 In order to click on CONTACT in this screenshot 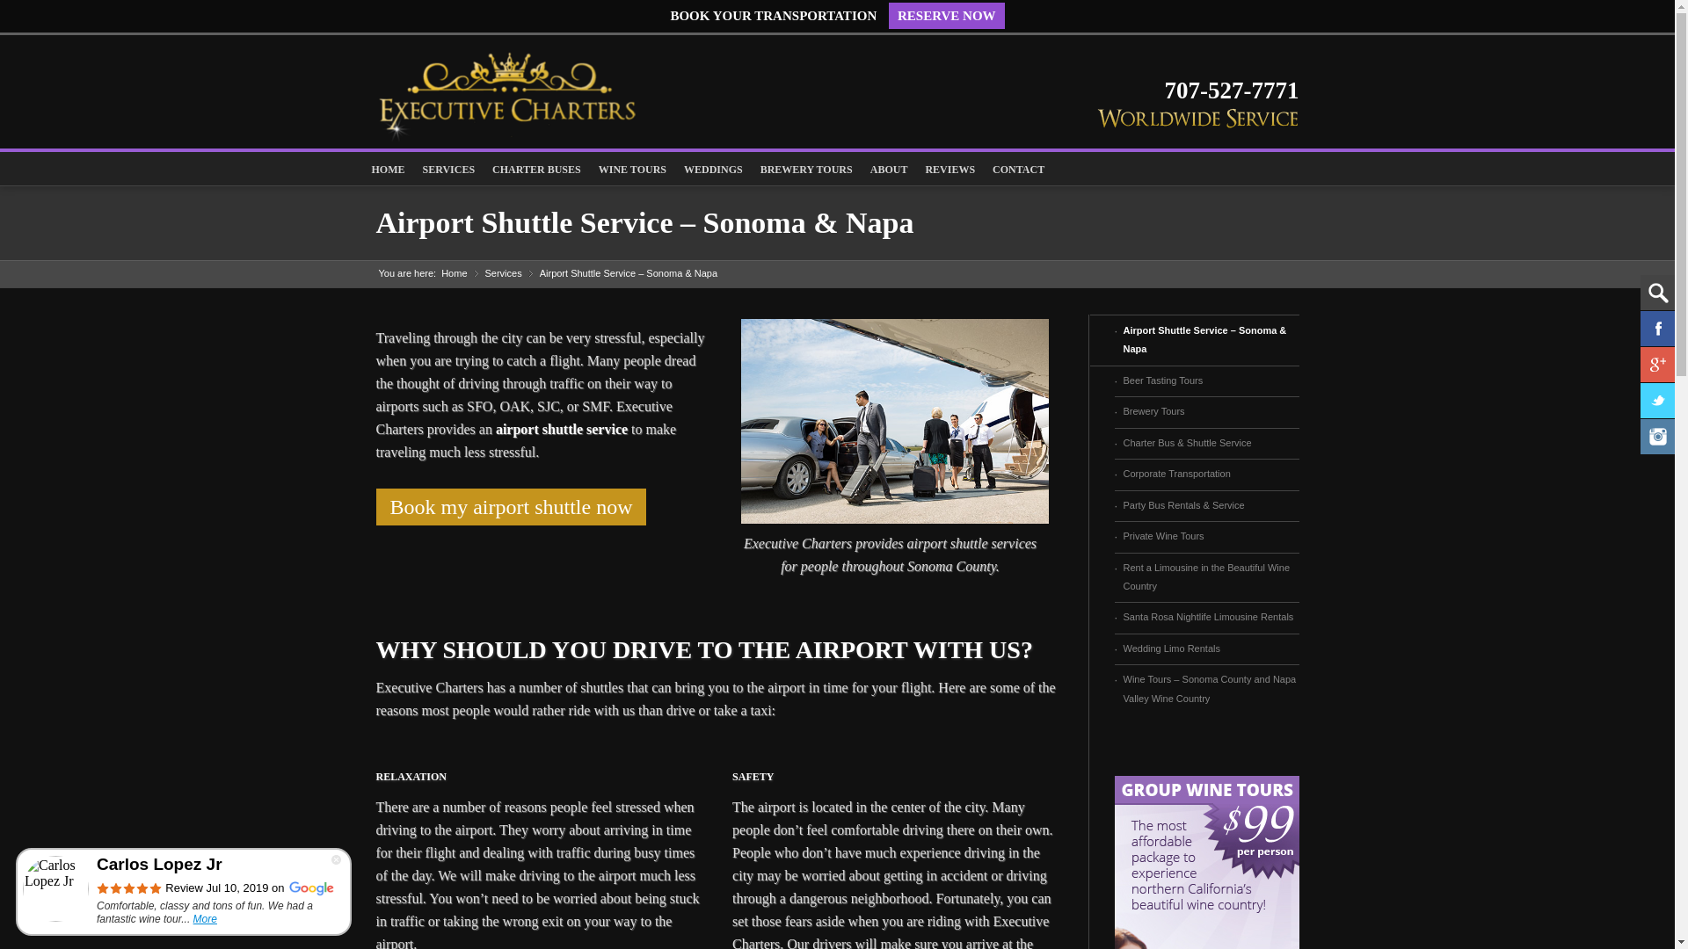, I will do `click(1018, 169)`.